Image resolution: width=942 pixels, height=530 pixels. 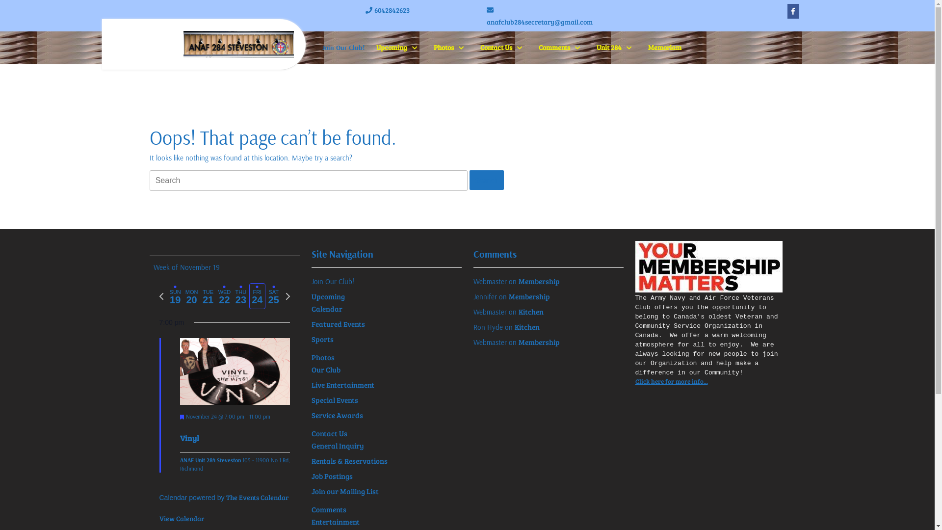 What do you see at coordinates (274, 296) in the screenshot?
I see `SAT
25` at bounding box center [274, 296].